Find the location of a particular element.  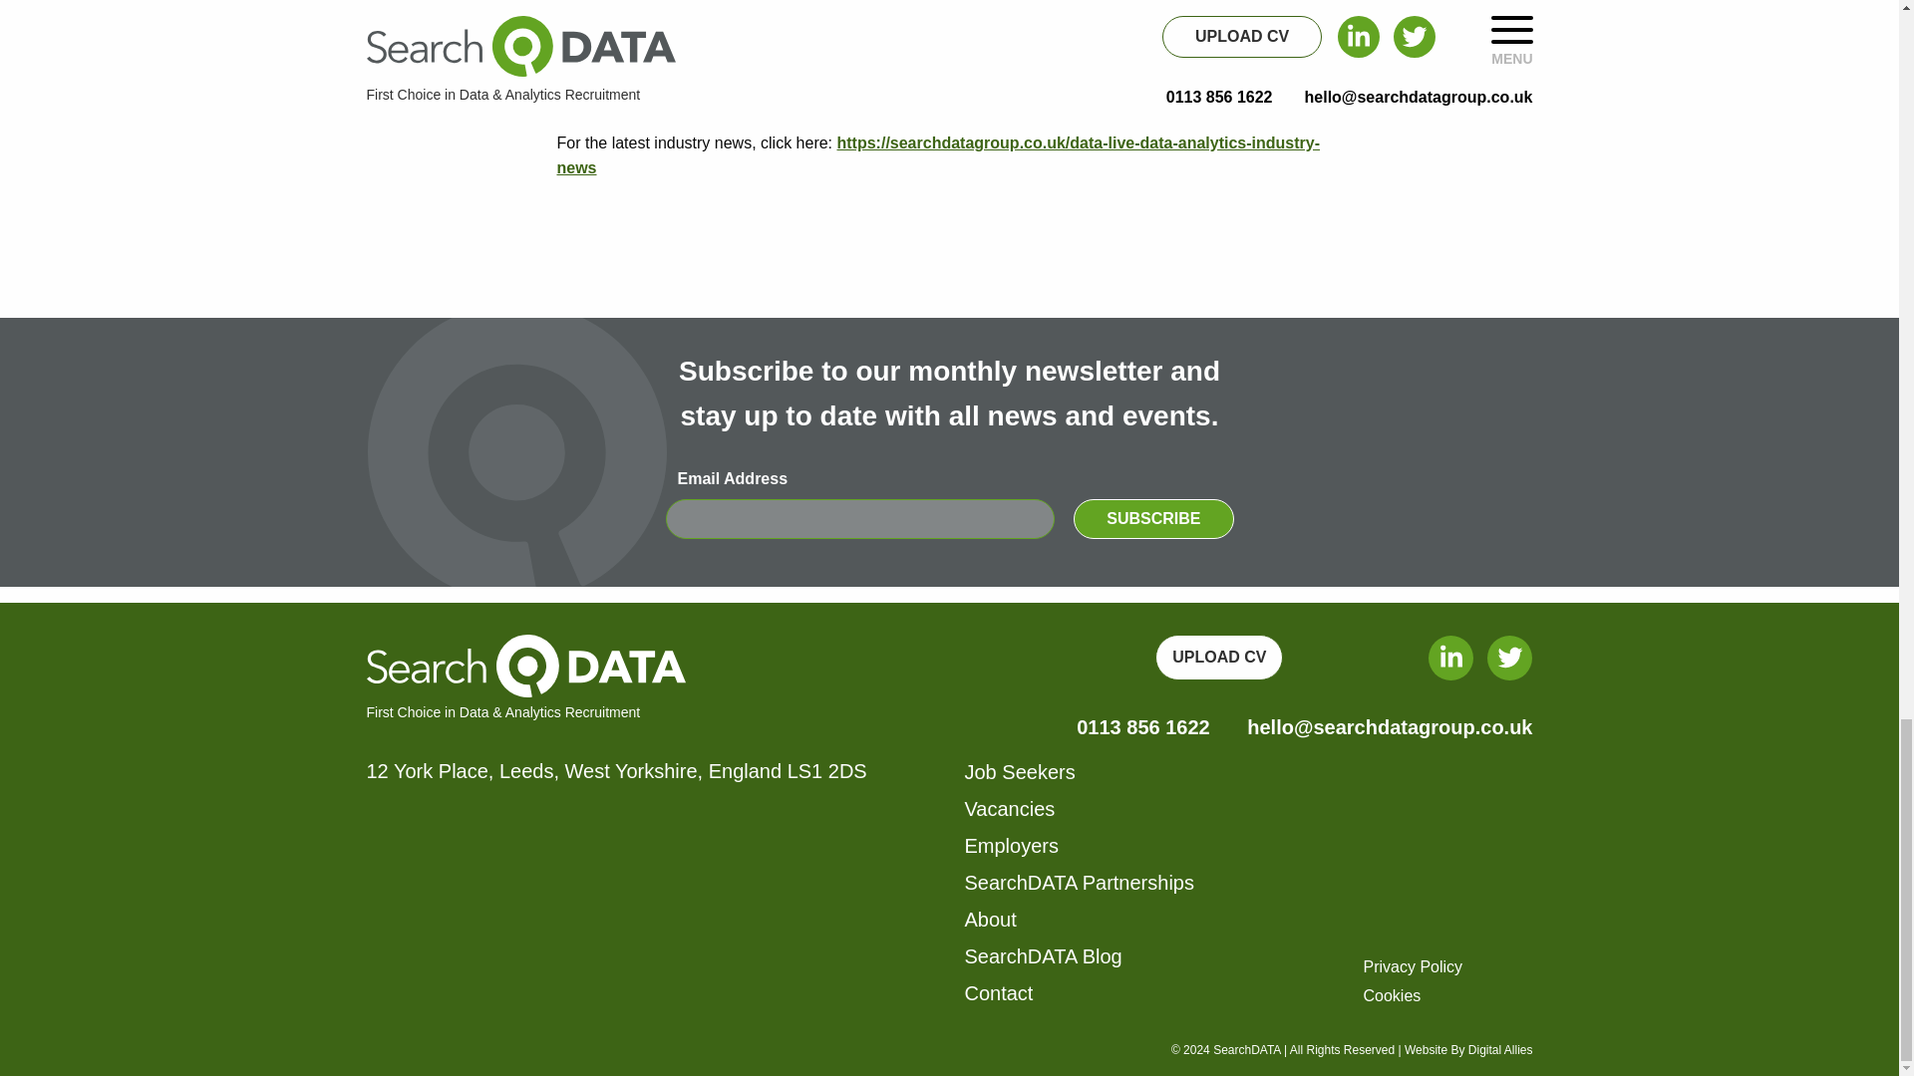

Contact is located at coordinates (999, 992).